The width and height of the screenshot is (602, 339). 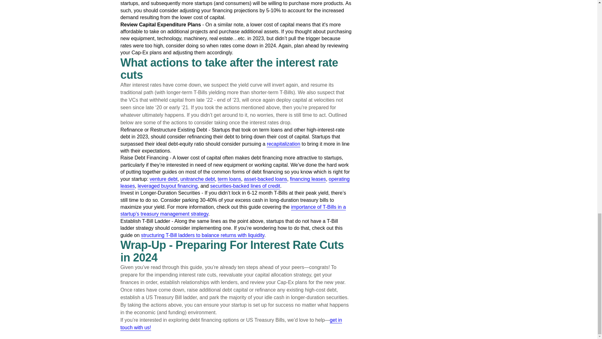 I want to click on structuring T-Bill ladders to balance returns with liquidity, so click(x=203, y=235).